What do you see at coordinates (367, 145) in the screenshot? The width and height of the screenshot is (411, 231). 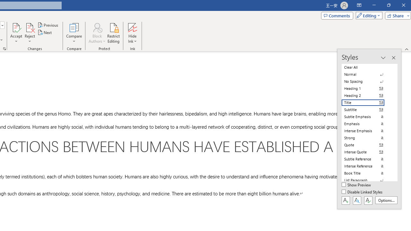 I see `Quote` at bounding box center [367, 145].